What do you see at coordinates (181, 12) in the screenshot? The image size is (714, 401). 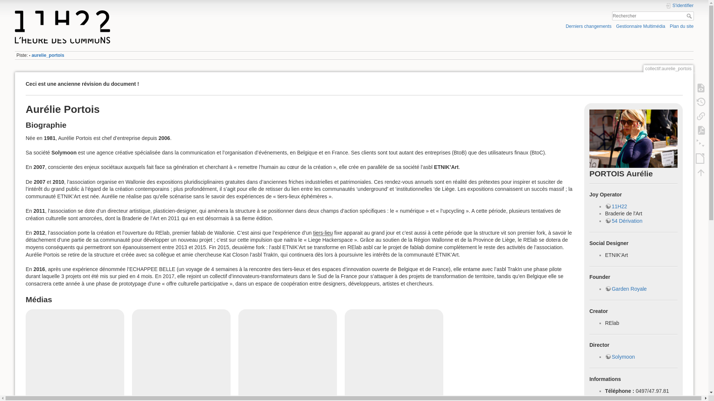 I see `[H]` at bounding box center [181, 12].